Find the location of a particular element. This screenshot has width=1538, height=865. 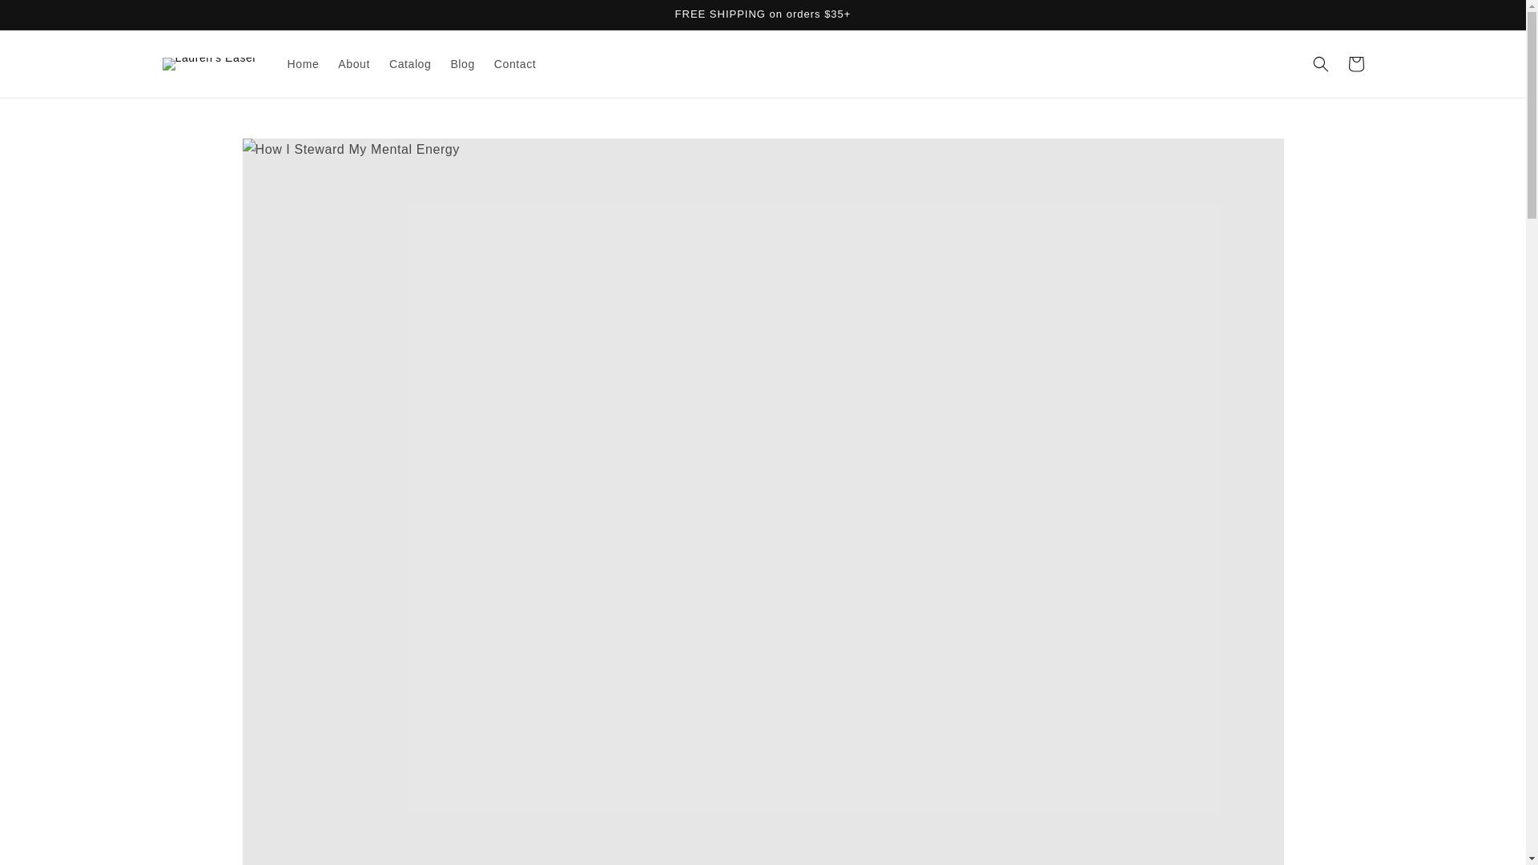

Catalog is located at coordinates (410, 64).